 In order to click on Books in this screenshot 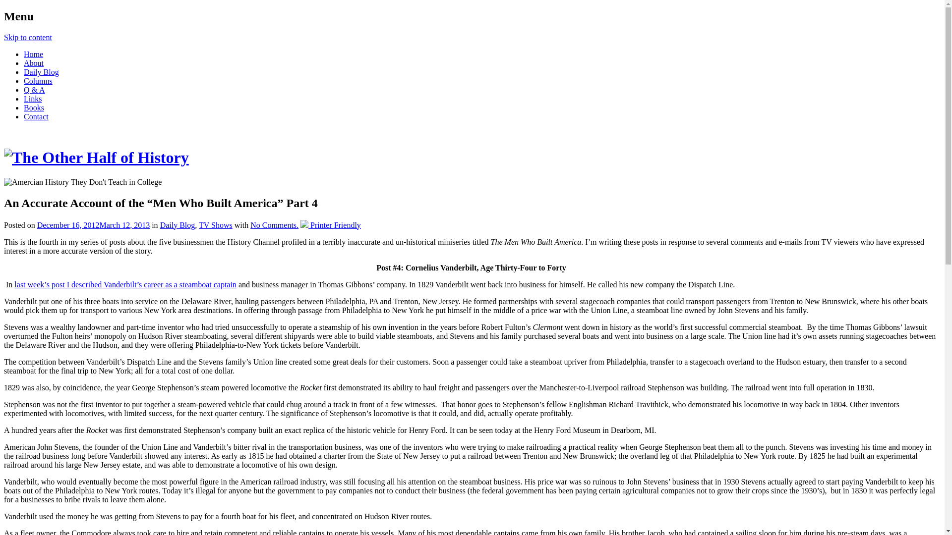, I will do `click(34, 107)`.